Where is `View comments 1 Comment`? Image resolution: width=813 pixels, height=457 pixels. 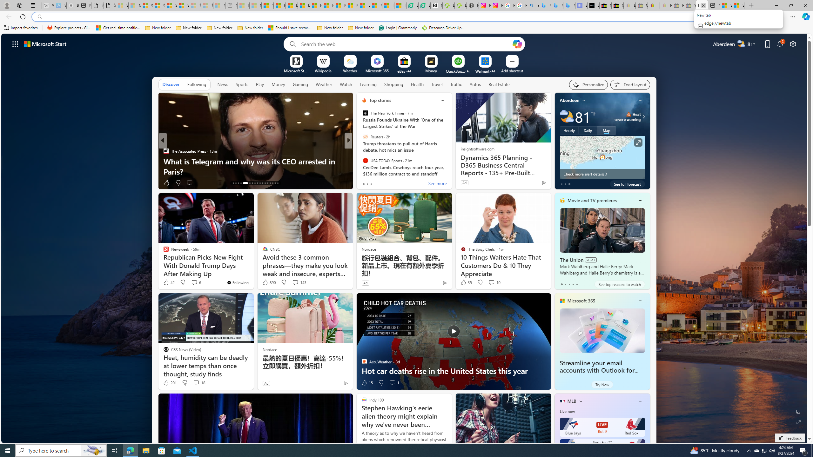 View comments 1 Comment is located at coordinates (393, 383).